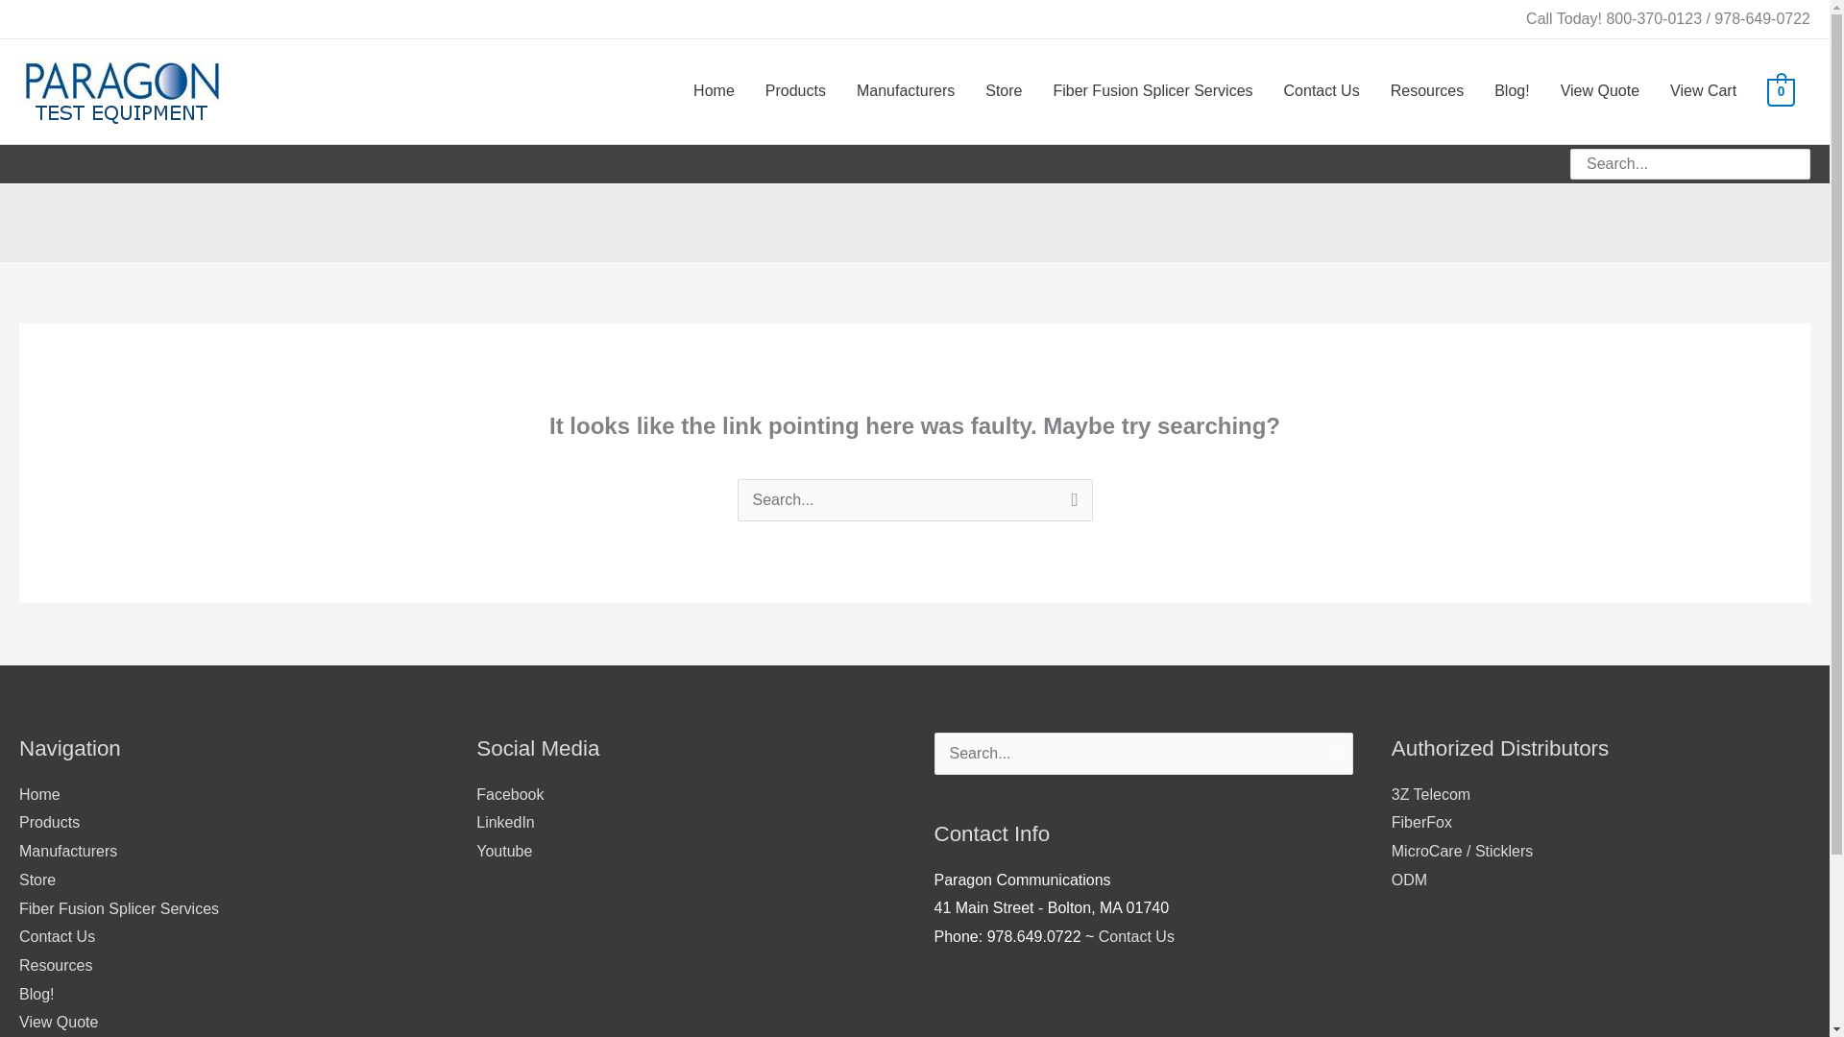 The image size is (1844, 1037). I want to click on Fiber Fusion Splicer Services, so click(1152, 91).